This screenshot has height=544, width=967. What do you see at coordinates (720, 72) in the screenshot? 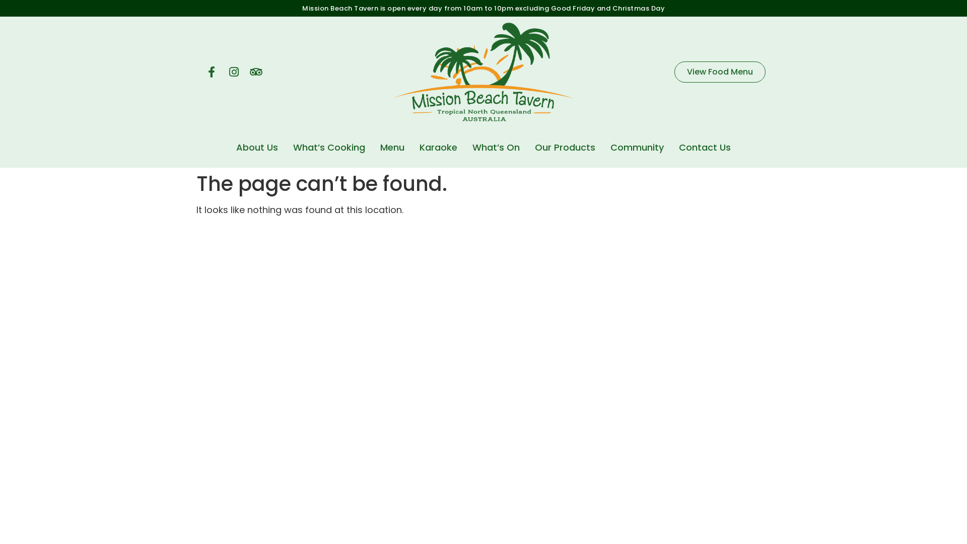
I see `View Food Menu` at bounding box center [720, 72].